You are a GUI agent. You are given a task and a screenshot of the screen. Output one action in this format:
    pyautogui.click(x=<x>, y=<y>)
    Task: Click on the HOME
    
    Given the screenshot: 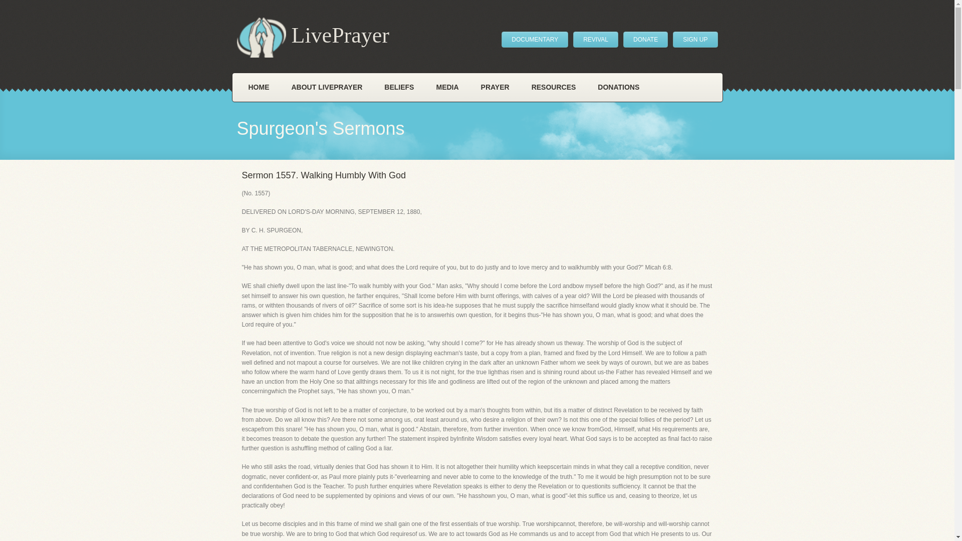 What is the action you would take?
    pyautogui.click(x=259, y=87)
    